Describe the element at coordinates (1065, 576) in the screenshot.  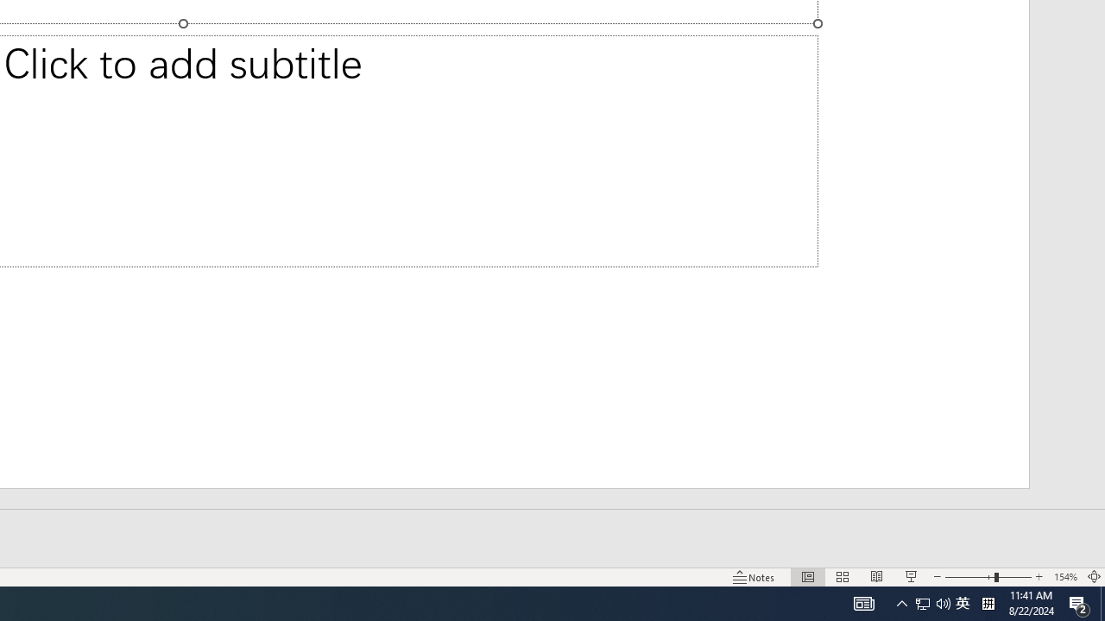
I see `Zoom 154%` at that location.